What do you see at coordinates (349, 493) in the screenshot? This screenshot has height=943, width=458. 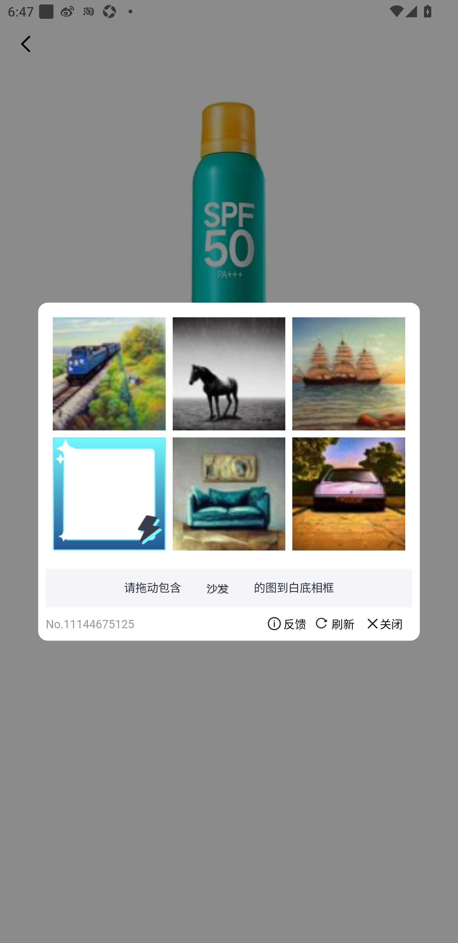 I see `NHAjMmjMWrYUKgpyJJ1DggOcq` at bounding box center [349, 493].